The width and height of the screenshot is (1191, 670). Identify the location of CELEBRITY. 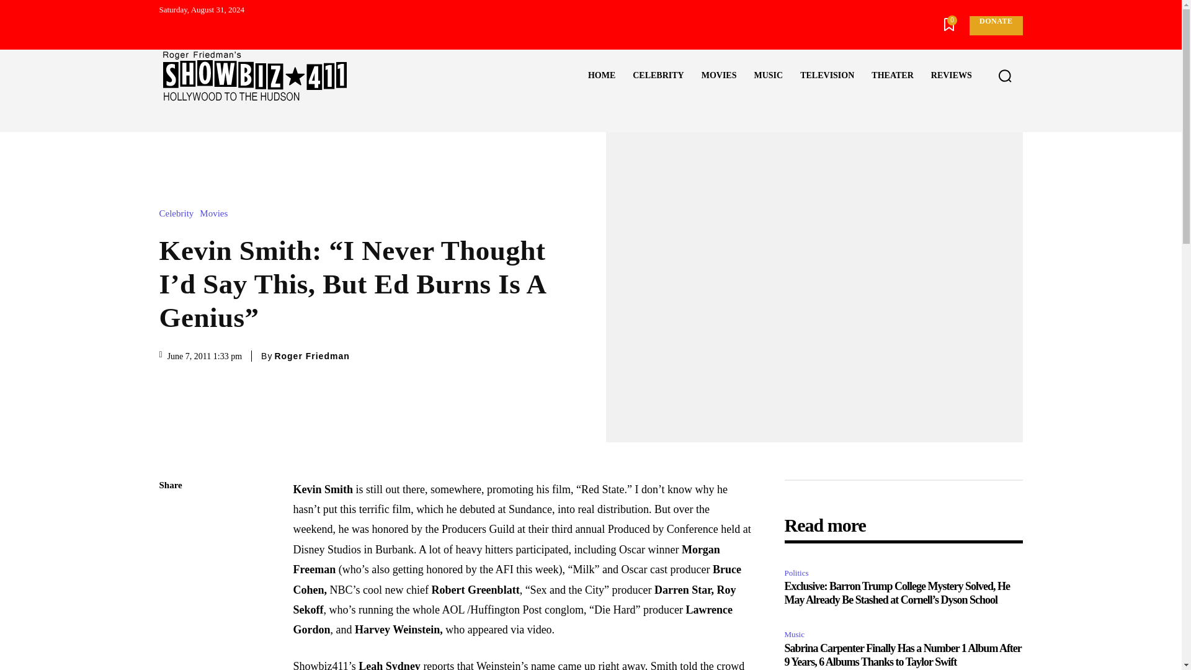
(658, 76).